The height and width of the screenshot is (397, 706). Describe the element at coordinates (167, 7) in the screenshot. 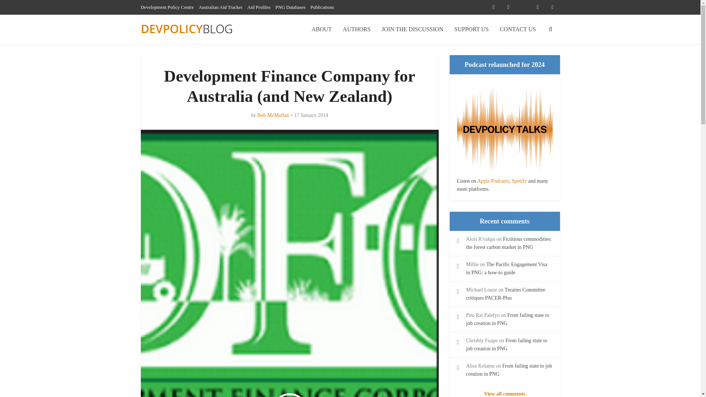

I see `Development Policy Centre` at that location.